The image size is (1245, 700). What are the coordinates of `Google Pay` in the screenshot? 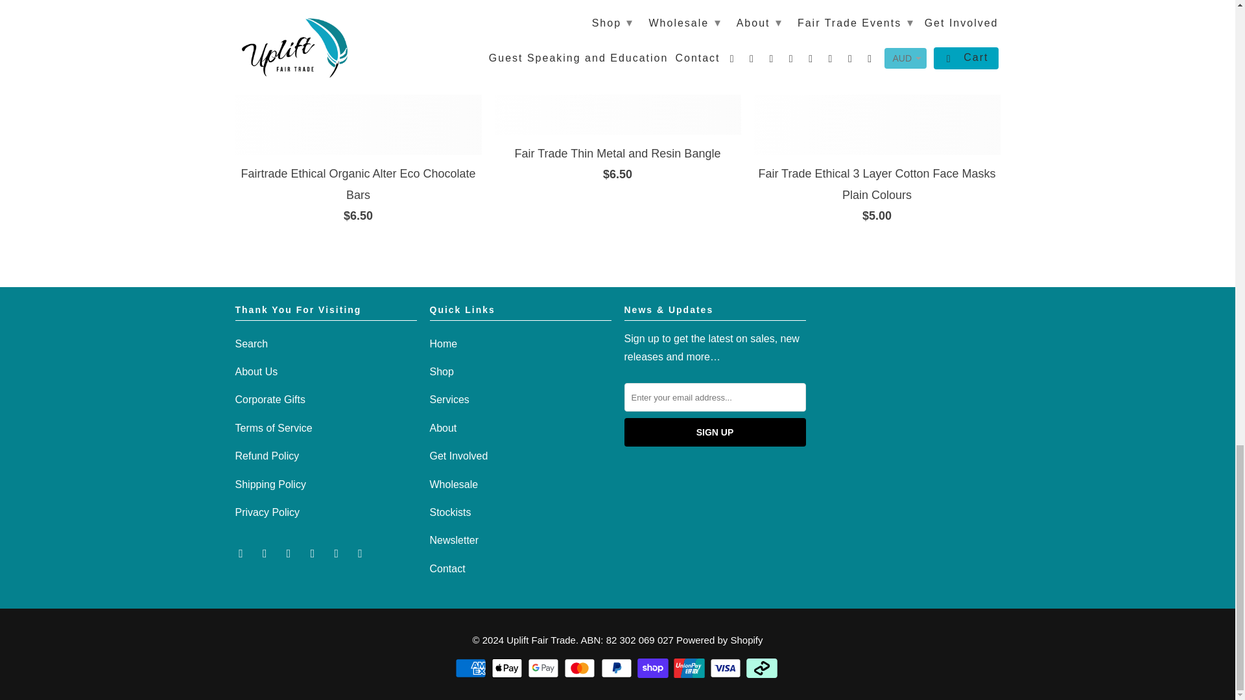 It's located at (545, 668).